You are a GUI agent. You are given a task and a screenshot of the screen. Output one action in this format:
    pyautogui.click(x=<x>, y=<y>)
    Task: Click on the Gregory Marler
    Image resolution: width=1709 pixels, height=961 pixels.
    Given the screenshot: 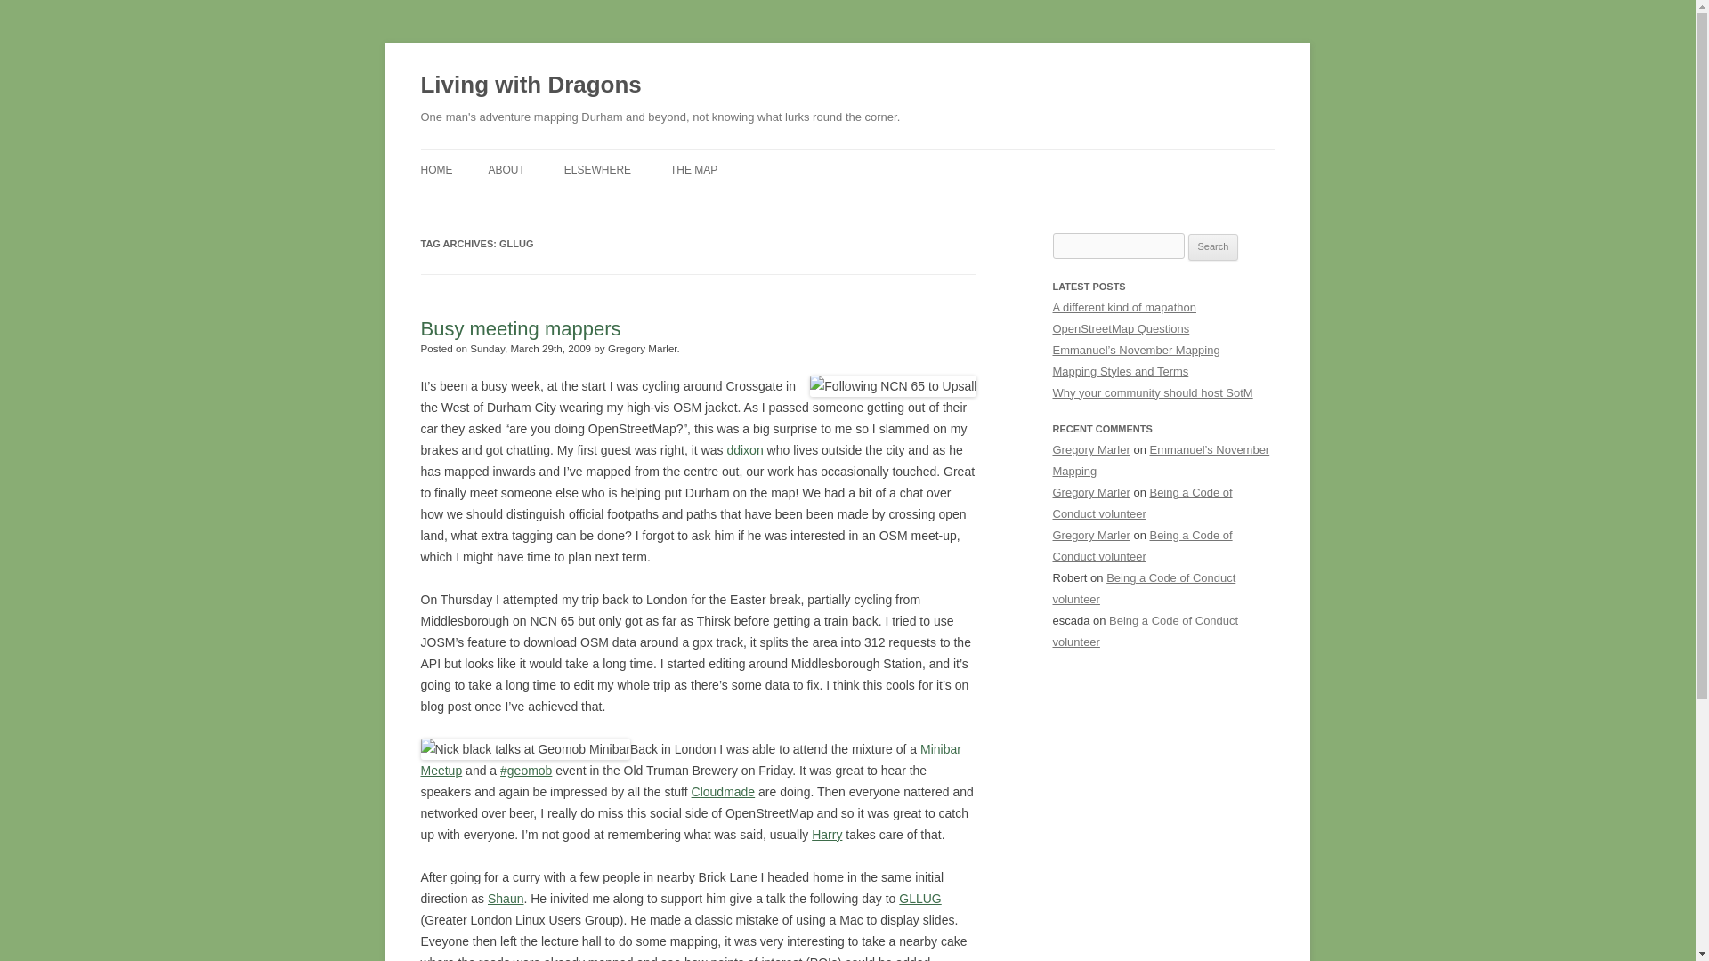 What is the action you would take?
    pyautogui.click(x=1091, y=449)
    